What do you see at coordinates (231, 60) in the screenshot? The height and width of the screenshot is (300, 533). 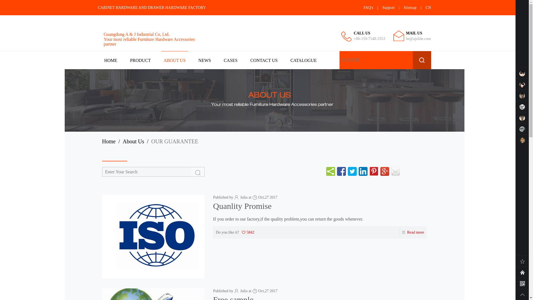 I see `CASES` at bounding box center [231, 60].